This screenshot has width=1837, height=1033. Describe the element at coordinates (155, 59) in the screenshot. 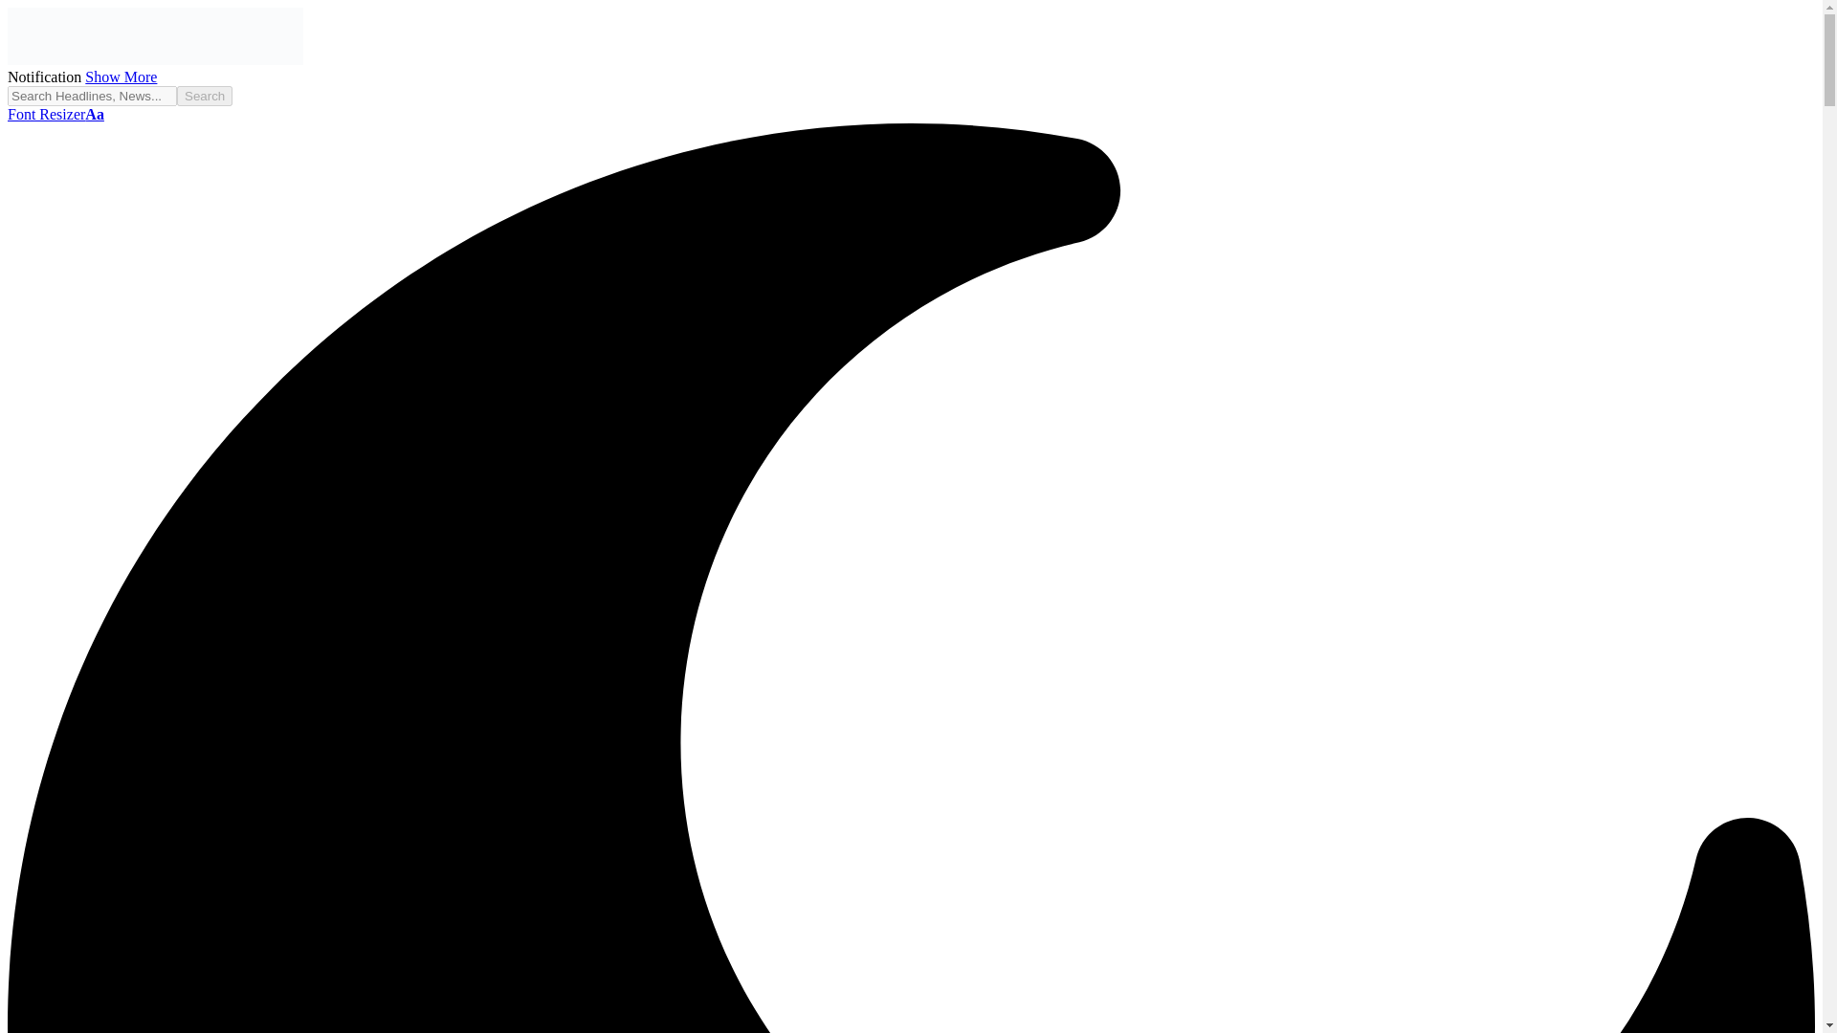

I see `TownFlex` at that location.